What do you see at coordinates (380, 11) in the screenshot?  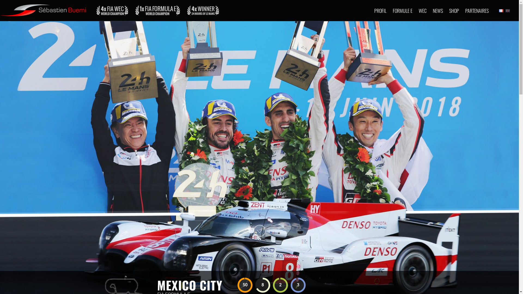 I see `PROFIL` at bounding box center [380, 11].